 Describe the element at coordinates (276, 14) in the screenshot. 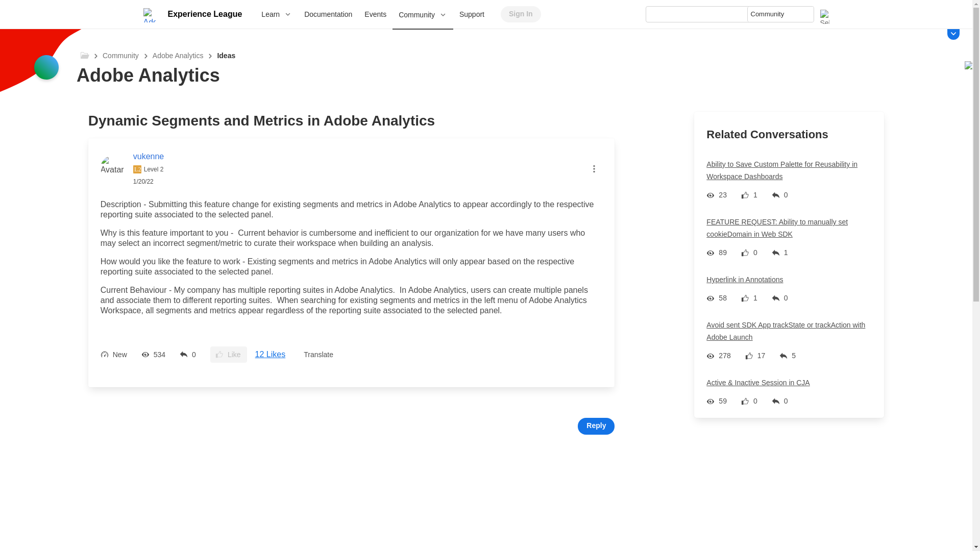

I see `Learn` at that location.